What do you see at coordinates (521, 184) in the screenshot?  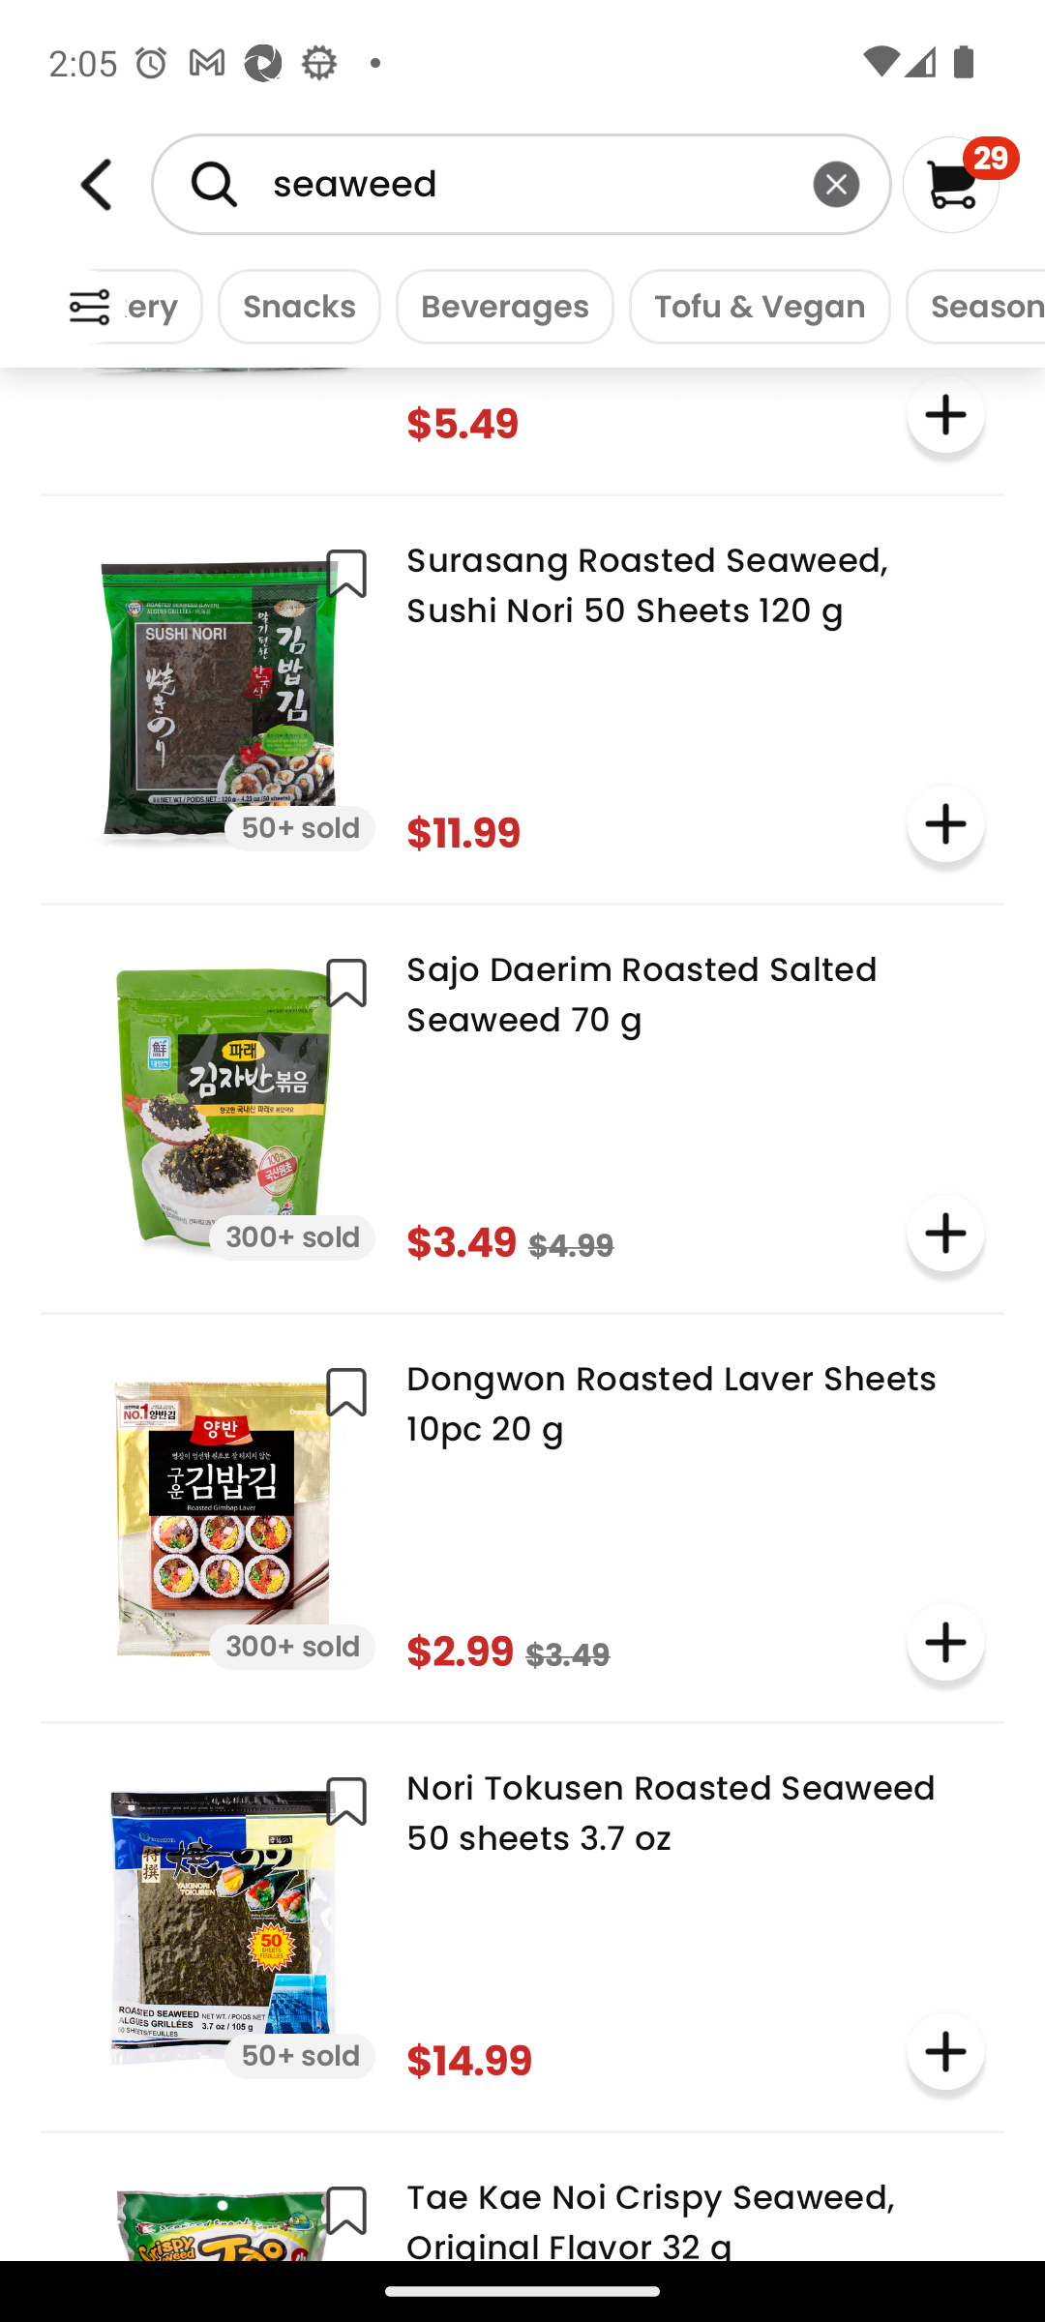 I see `seaweed` at bounding box center [521, 184].